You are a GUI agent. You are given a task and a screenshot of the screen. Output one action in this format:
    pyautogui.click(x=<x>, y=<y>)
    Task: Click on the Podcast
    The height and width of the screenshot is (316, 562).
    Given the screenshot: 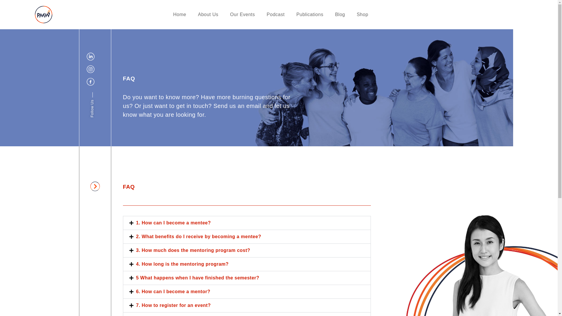 What is the action you would take?
    pyautogui.click(x=275, y=15)
    